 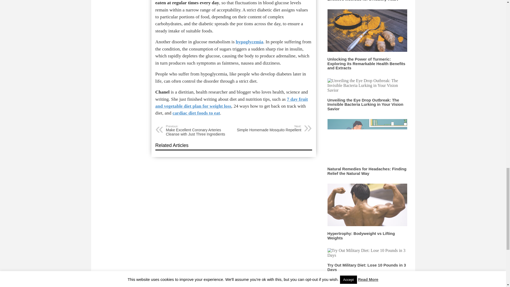 I want to click on 7 day fruit and vegetable diet plan for weight loss, so click(x=367, y=267).